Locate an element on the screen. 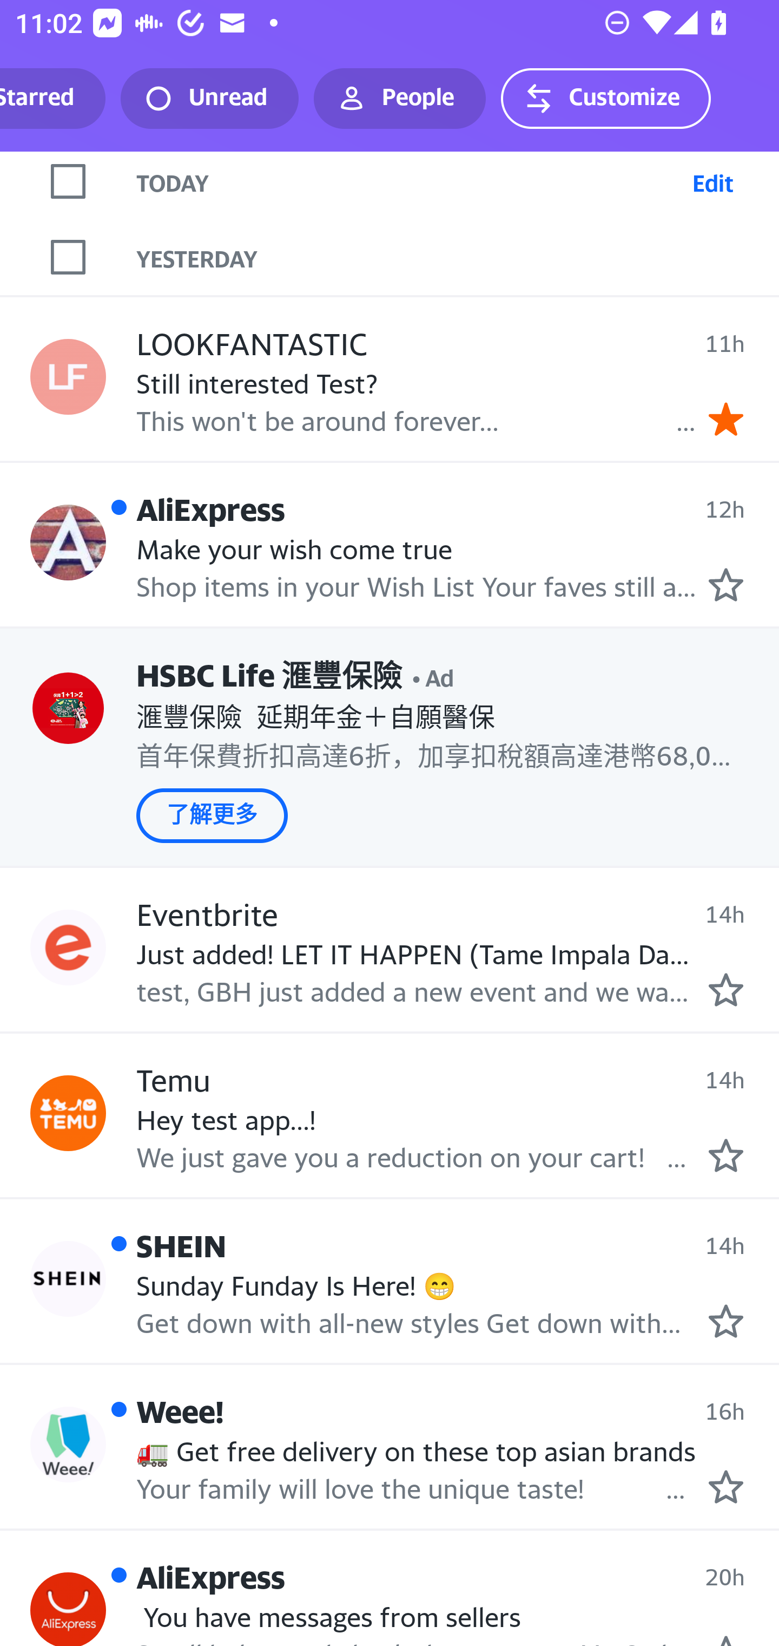  Profile
Temu is located at coordinates (68, 1112).